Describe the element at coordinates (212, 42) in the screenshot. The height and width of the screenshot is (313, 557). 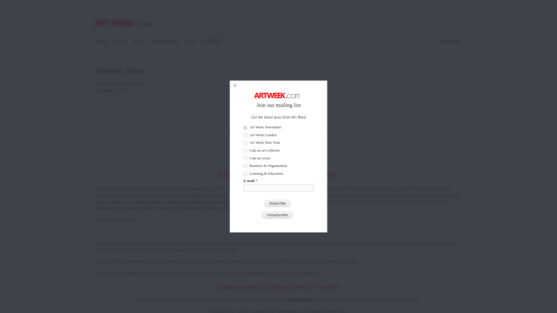
I see `SUBMIT` at that location.